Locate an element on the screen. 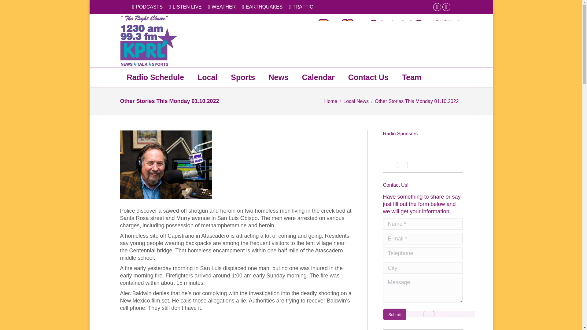 The width and height of the screenshot is (587, 330). Local is located at coordinates (207, 78).